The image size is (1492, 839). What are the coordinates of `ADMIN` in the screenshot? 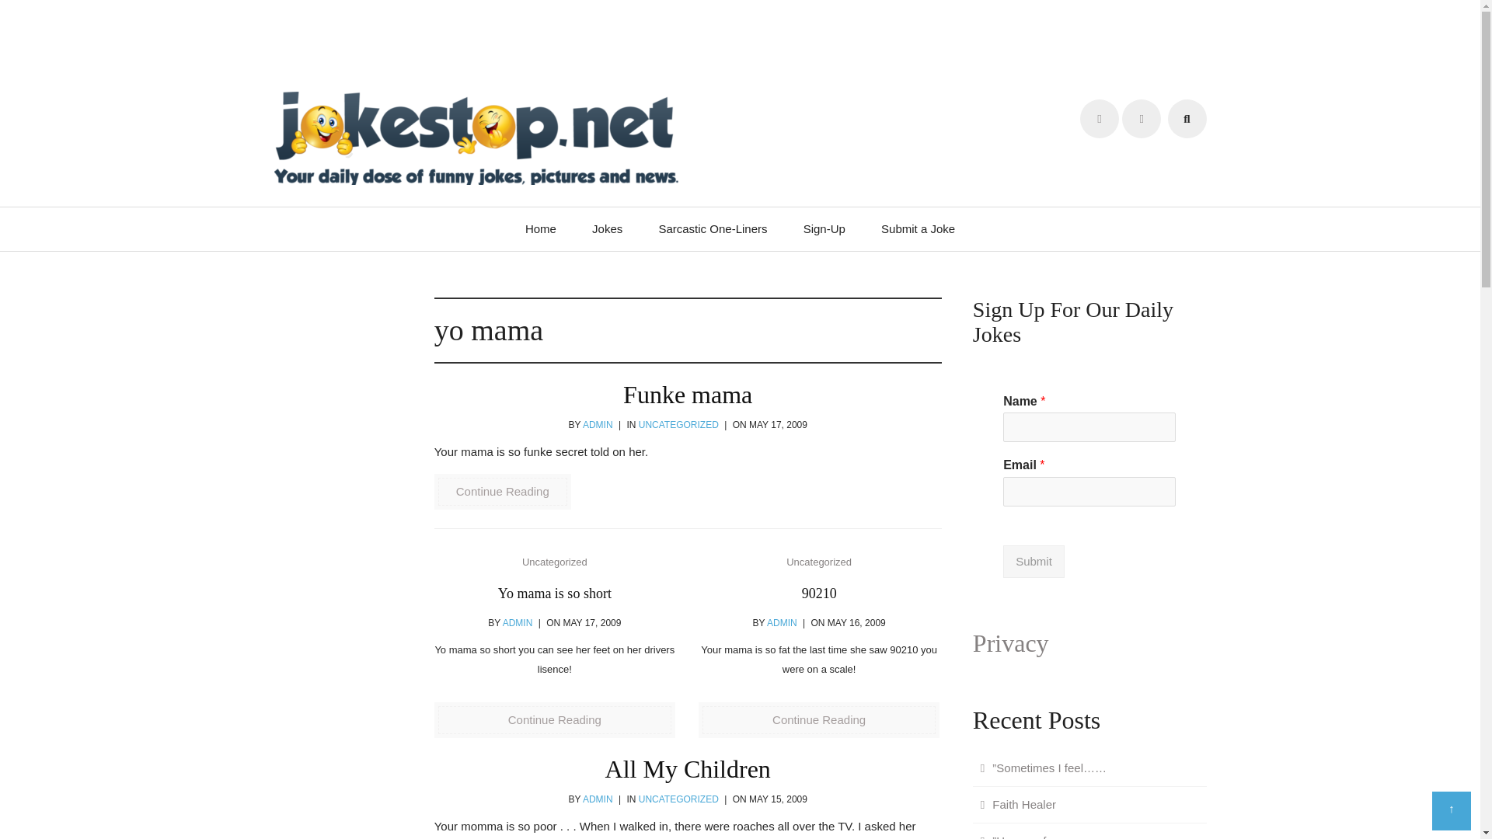 It's located at (782, 622).